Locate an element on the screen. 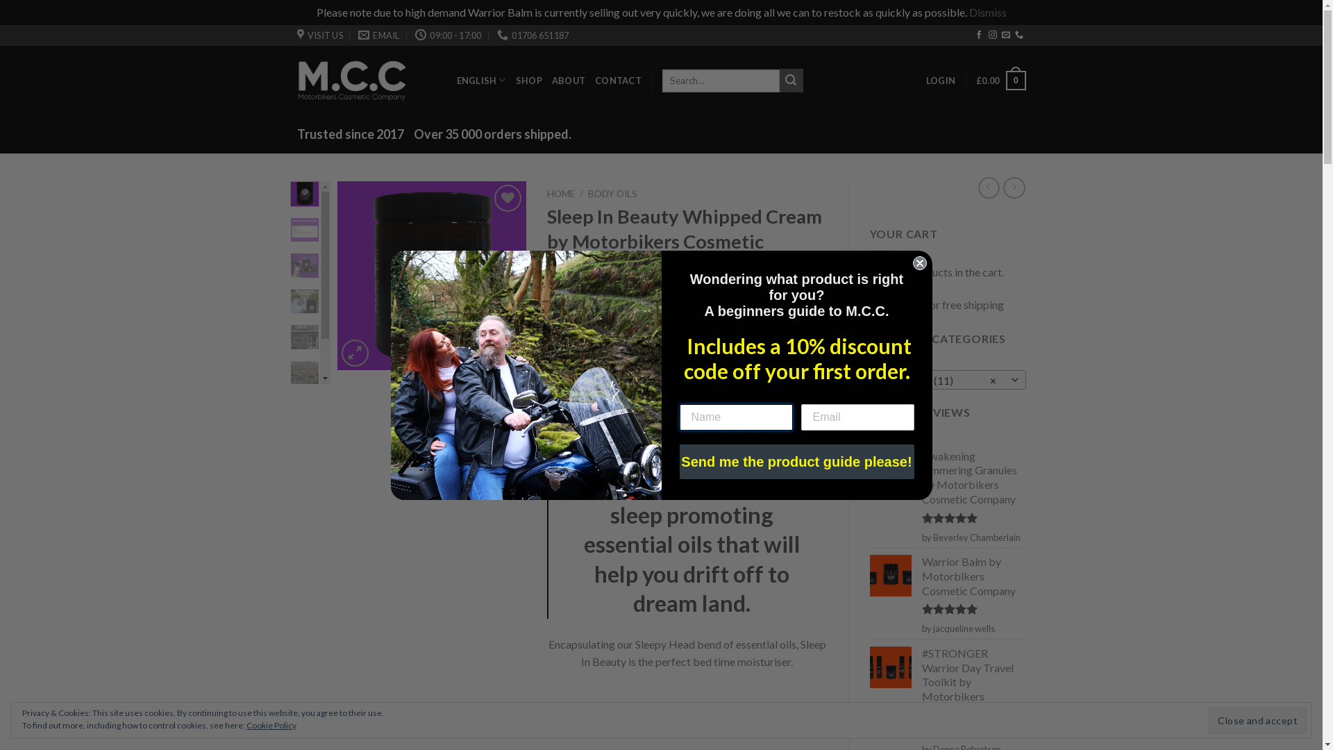  Warrior Balm by Motorbikers Cosmetic Company is located at coordinates (974, 576).